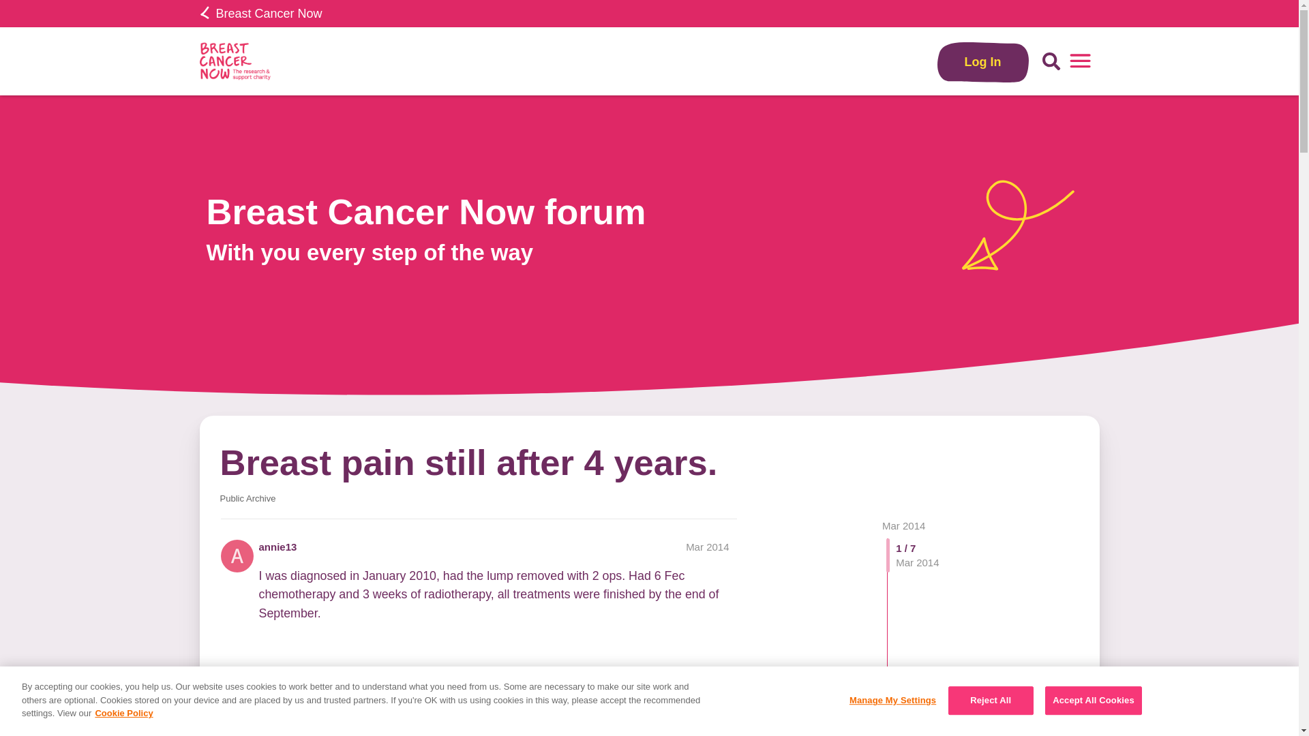 The height and width of the screenshot is (736, 1309). What do you see at coordinates (1080, 61) in the screenshot?
I see `menu` at bounding box center [1080, 61].